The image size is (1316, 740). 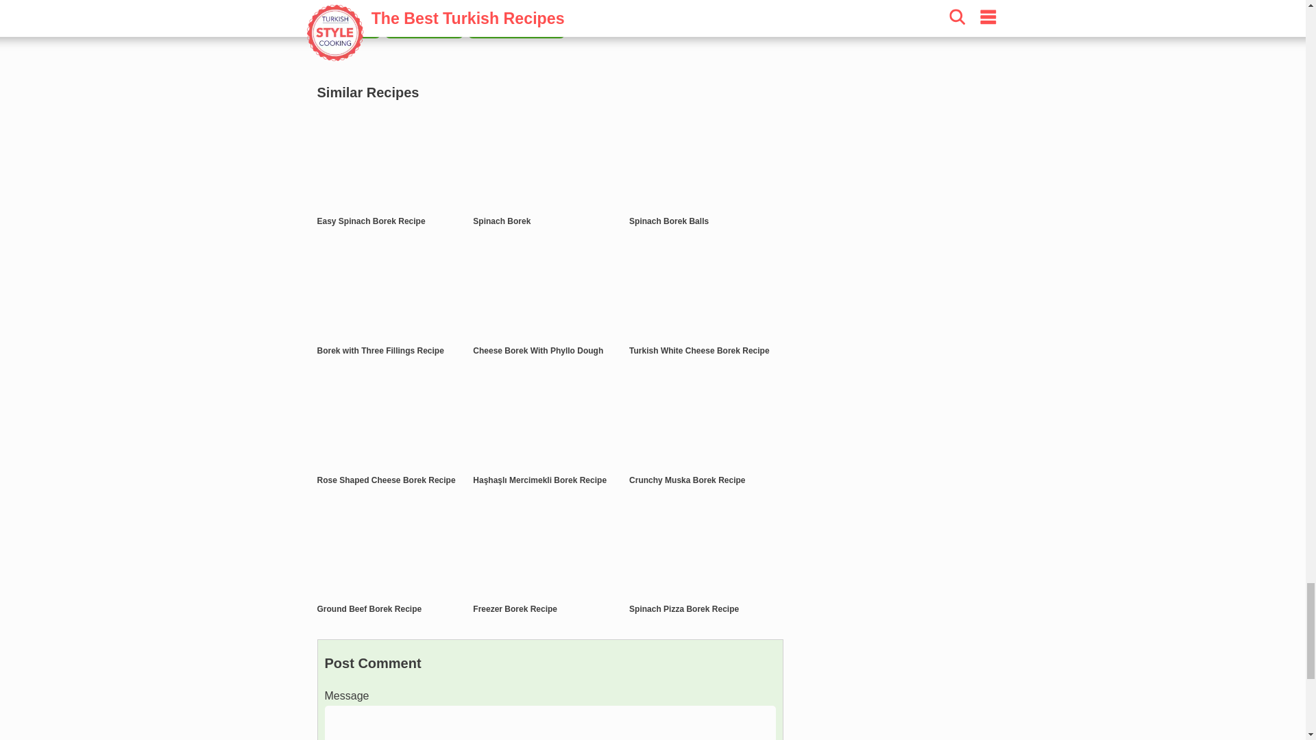 What do you see at coordinates (537, 351) in the screenshot?
I see `Cheese Borek With Phyllo Dough` at bounding box center [537, 351].